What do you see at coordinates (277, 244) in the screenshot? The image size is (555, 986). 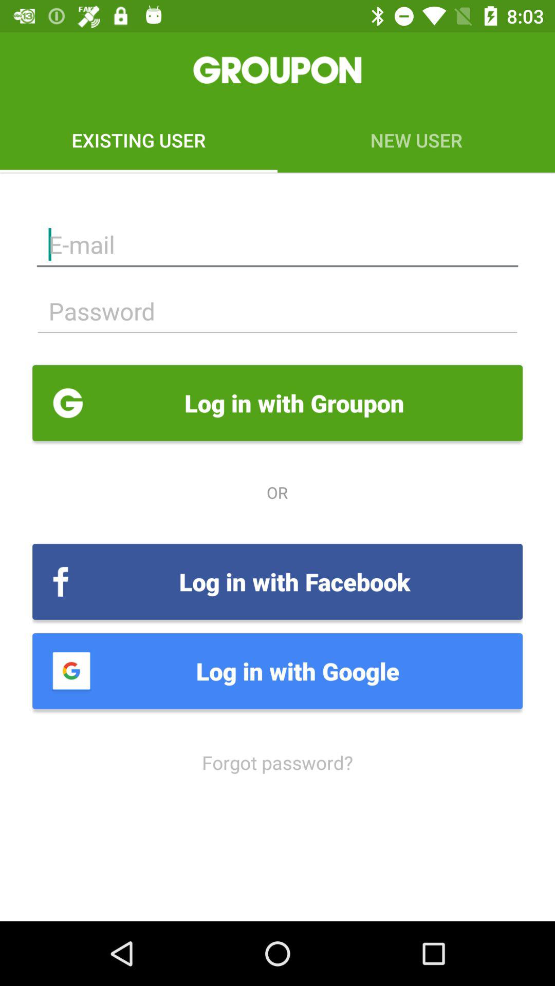 I see `input email address` at bounding box center [277, 244].